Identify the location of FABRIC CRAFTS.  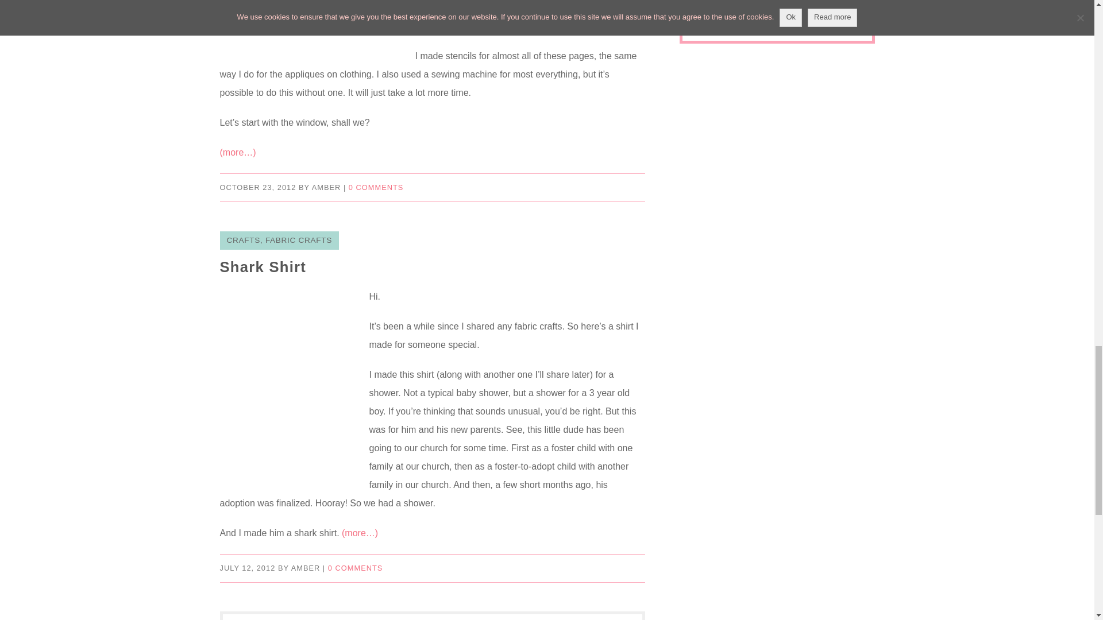
(299, 240).